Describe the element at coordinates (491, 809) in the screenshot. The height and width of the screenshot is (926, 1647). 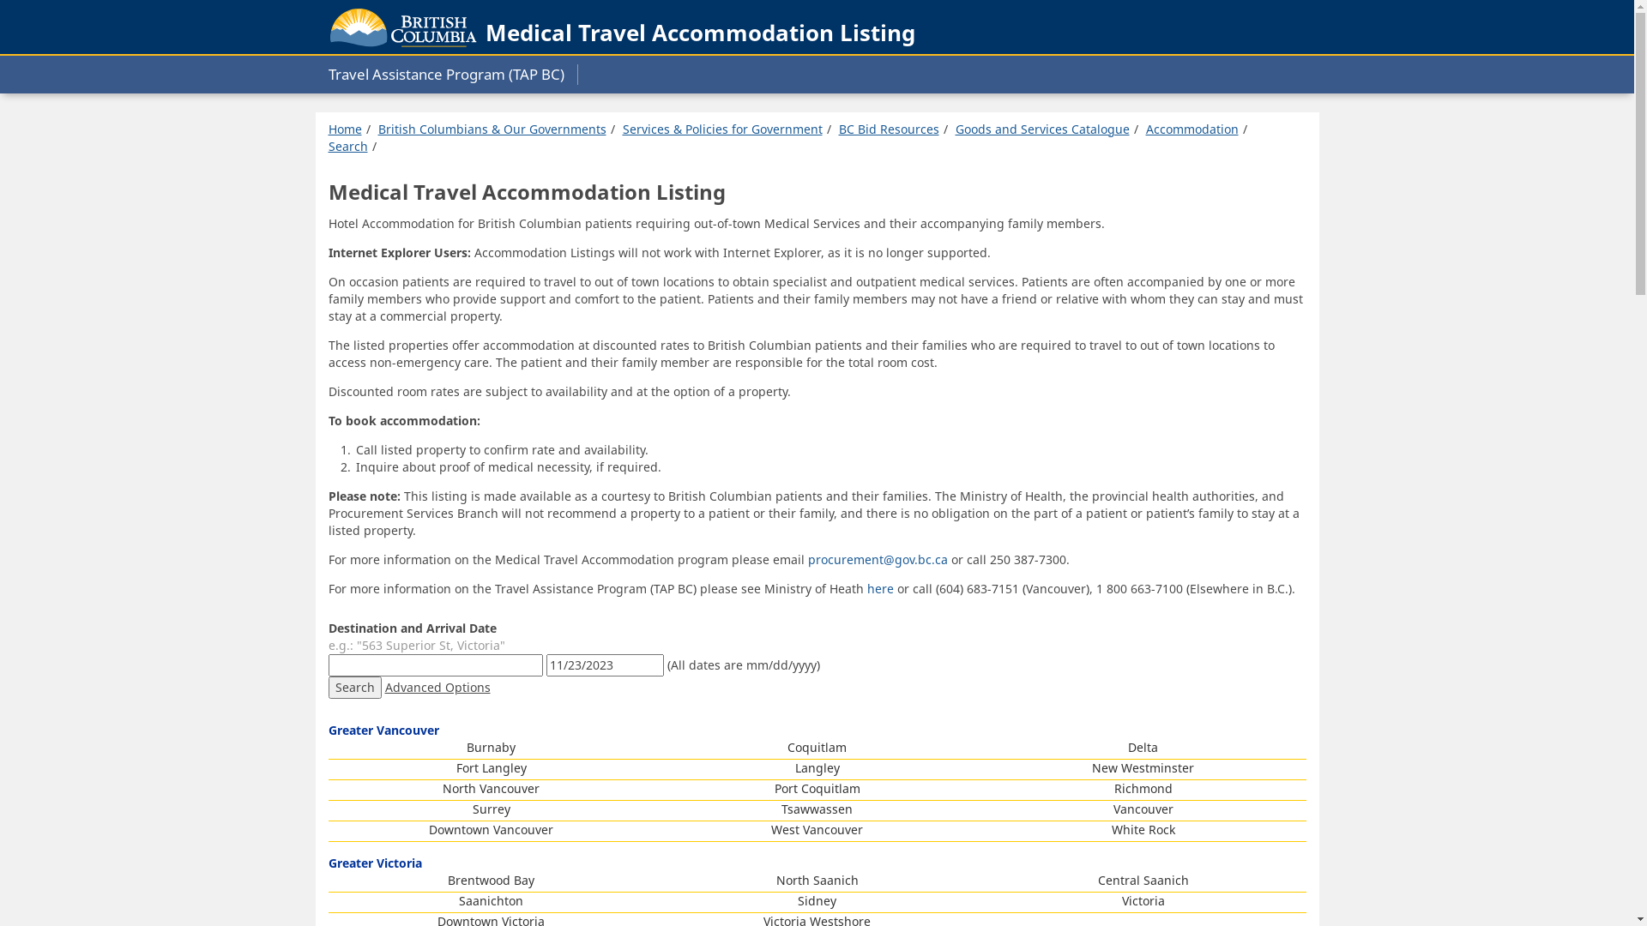
I see `Surrey` at that location.